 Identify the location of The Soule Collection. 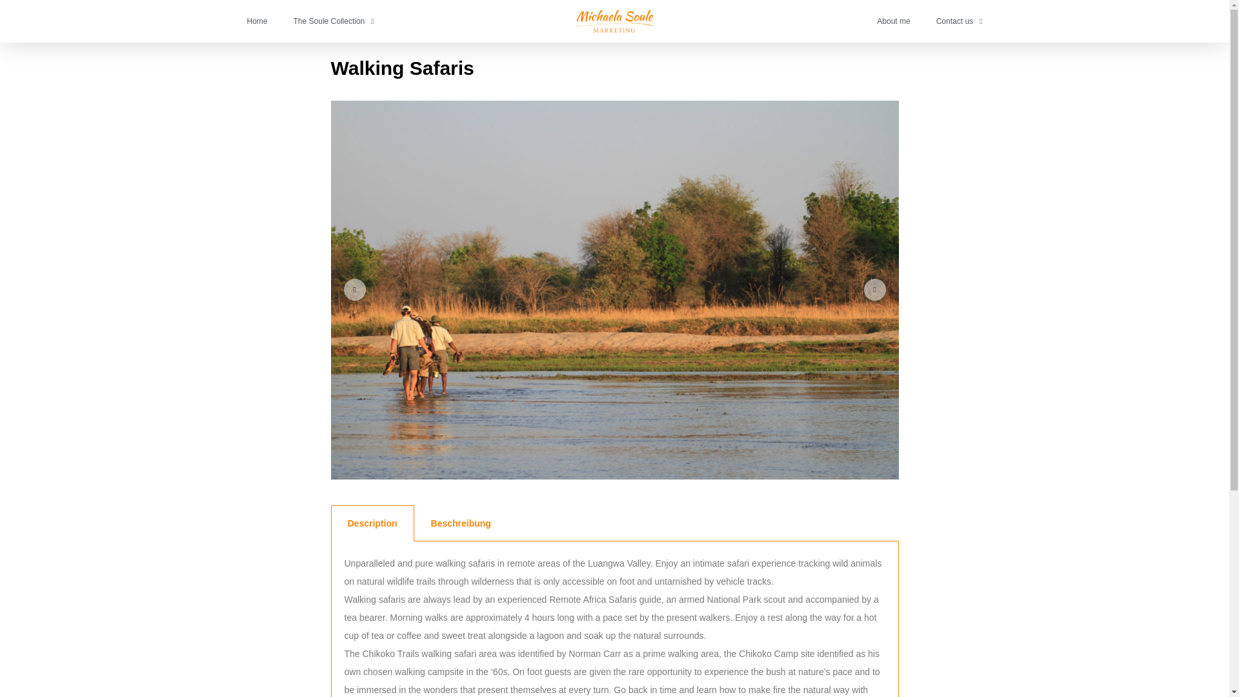
(334, 21).